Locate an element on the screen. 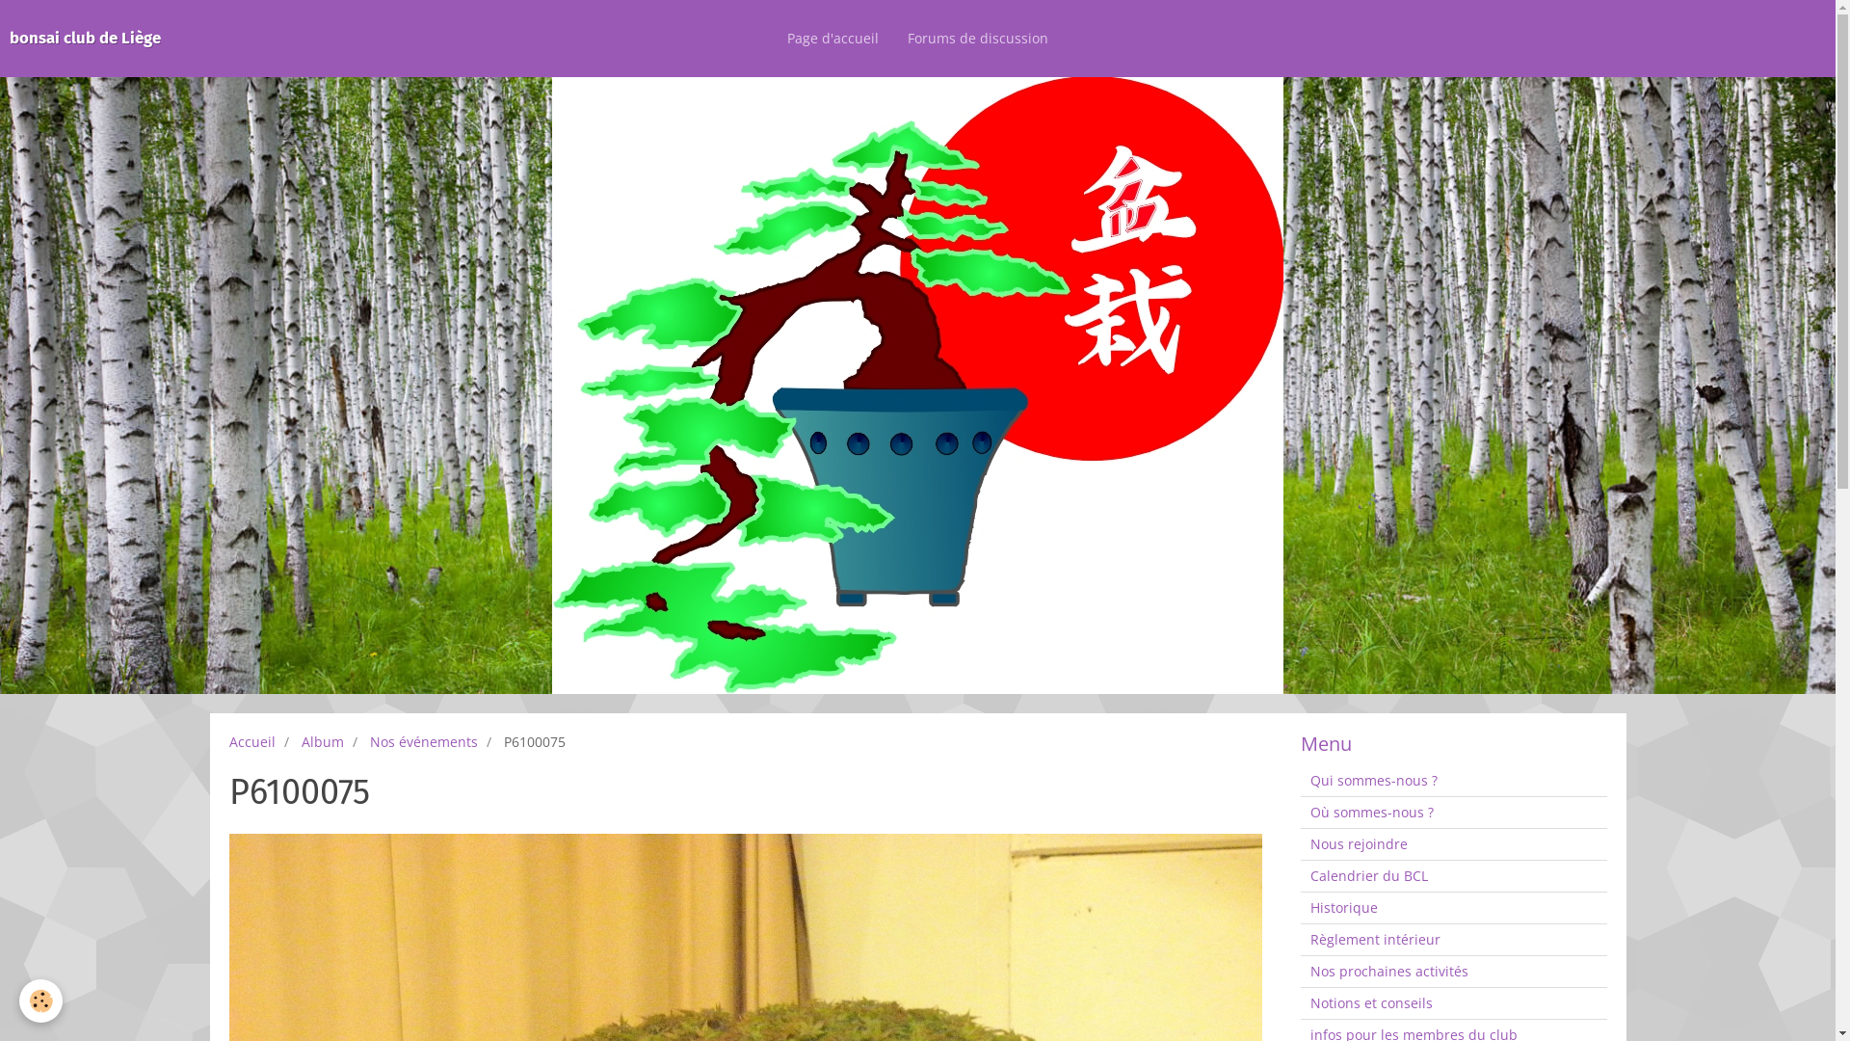  Calendrier du BCL is located at coordinates (1454, 876).